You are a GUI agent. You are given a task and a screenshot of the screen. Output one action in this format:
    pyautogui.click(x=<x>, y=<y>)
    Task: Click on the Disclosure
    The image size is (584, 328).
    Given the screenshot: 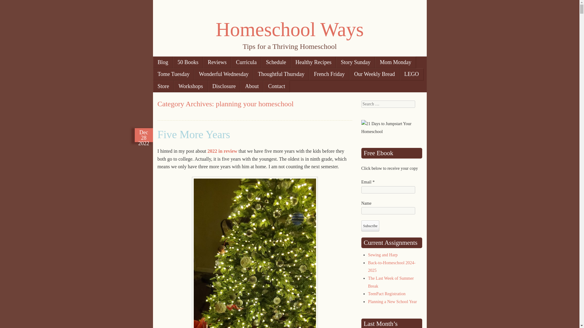 What is the action you would take?
    pyautogui.click(x=224, y=86)
    